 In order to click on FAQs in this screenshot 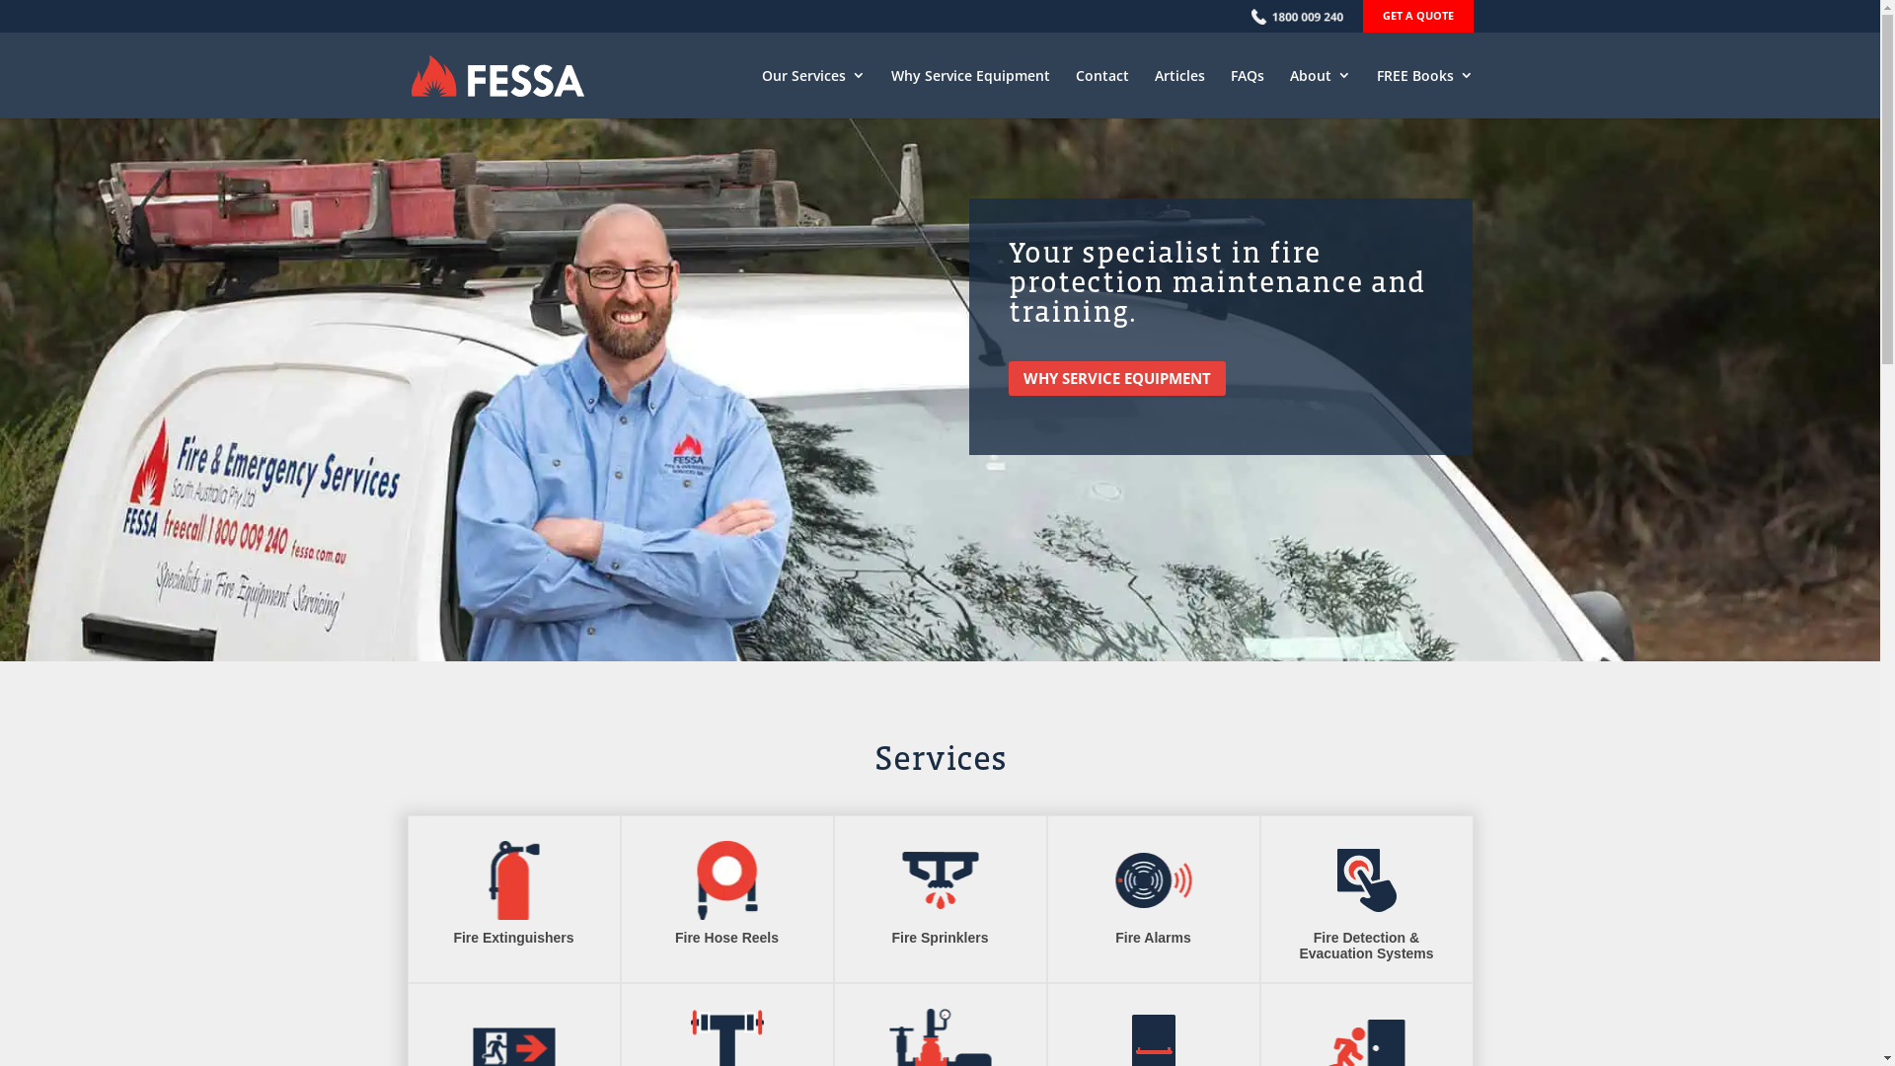, I will do `click(1247, 92)`.